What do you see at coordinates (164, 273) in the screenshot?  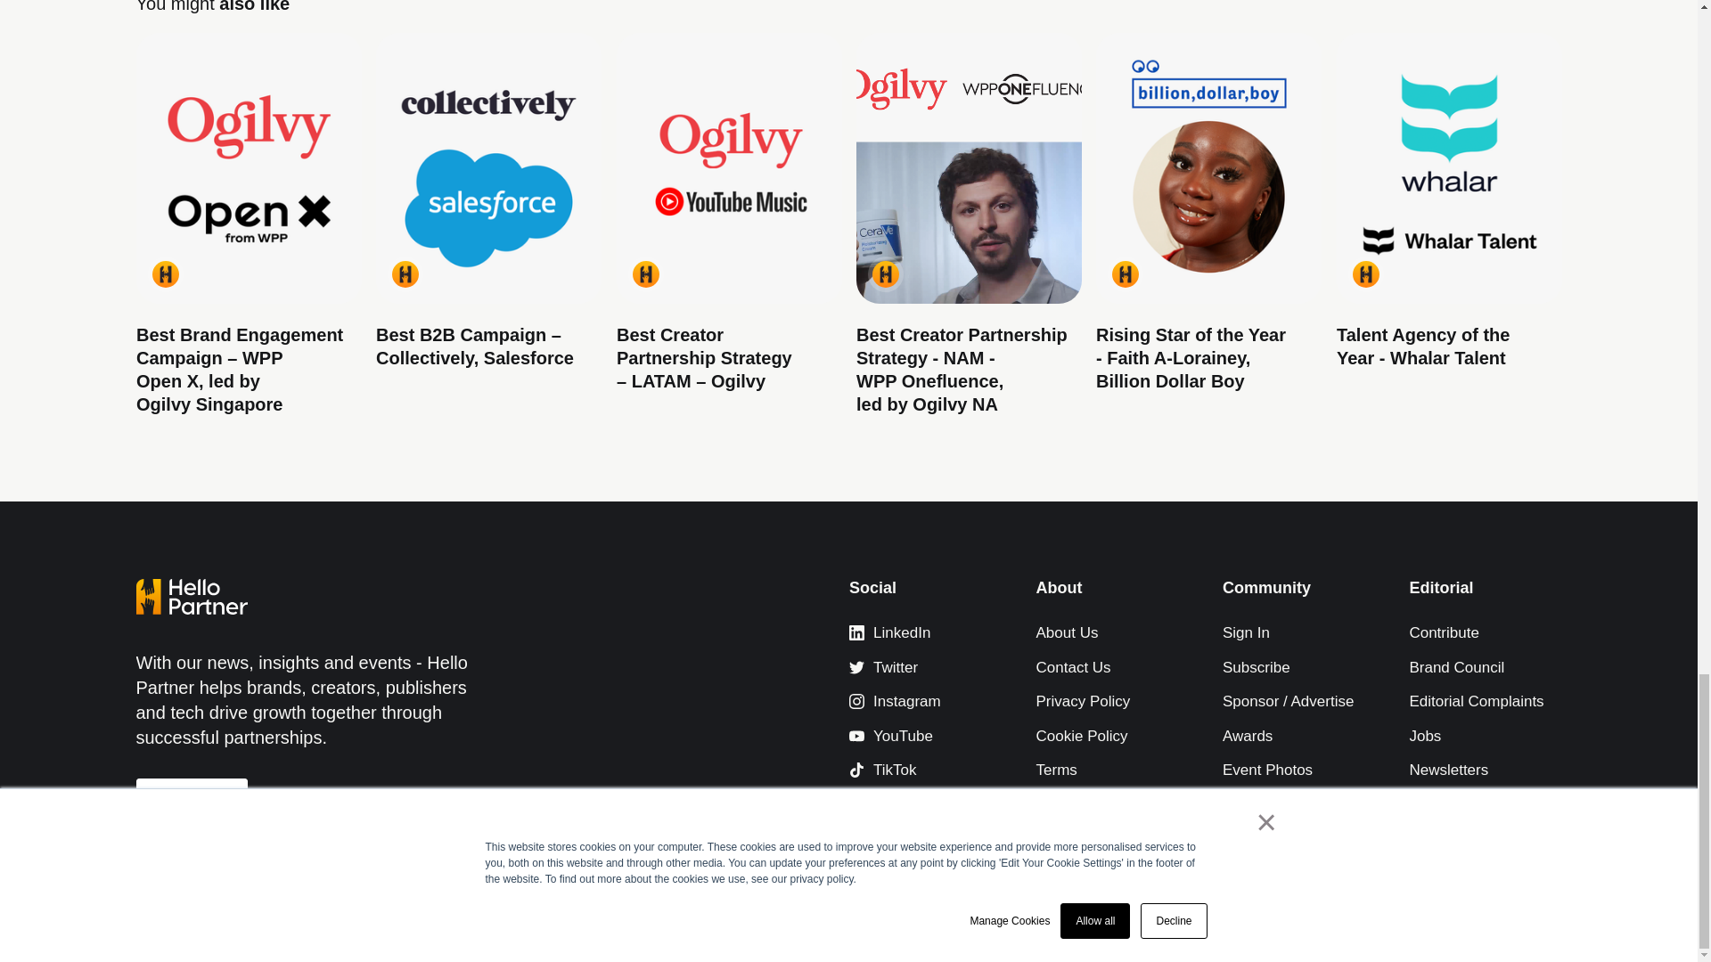 I see `Hello Partner` at bounding box center [164, 273].